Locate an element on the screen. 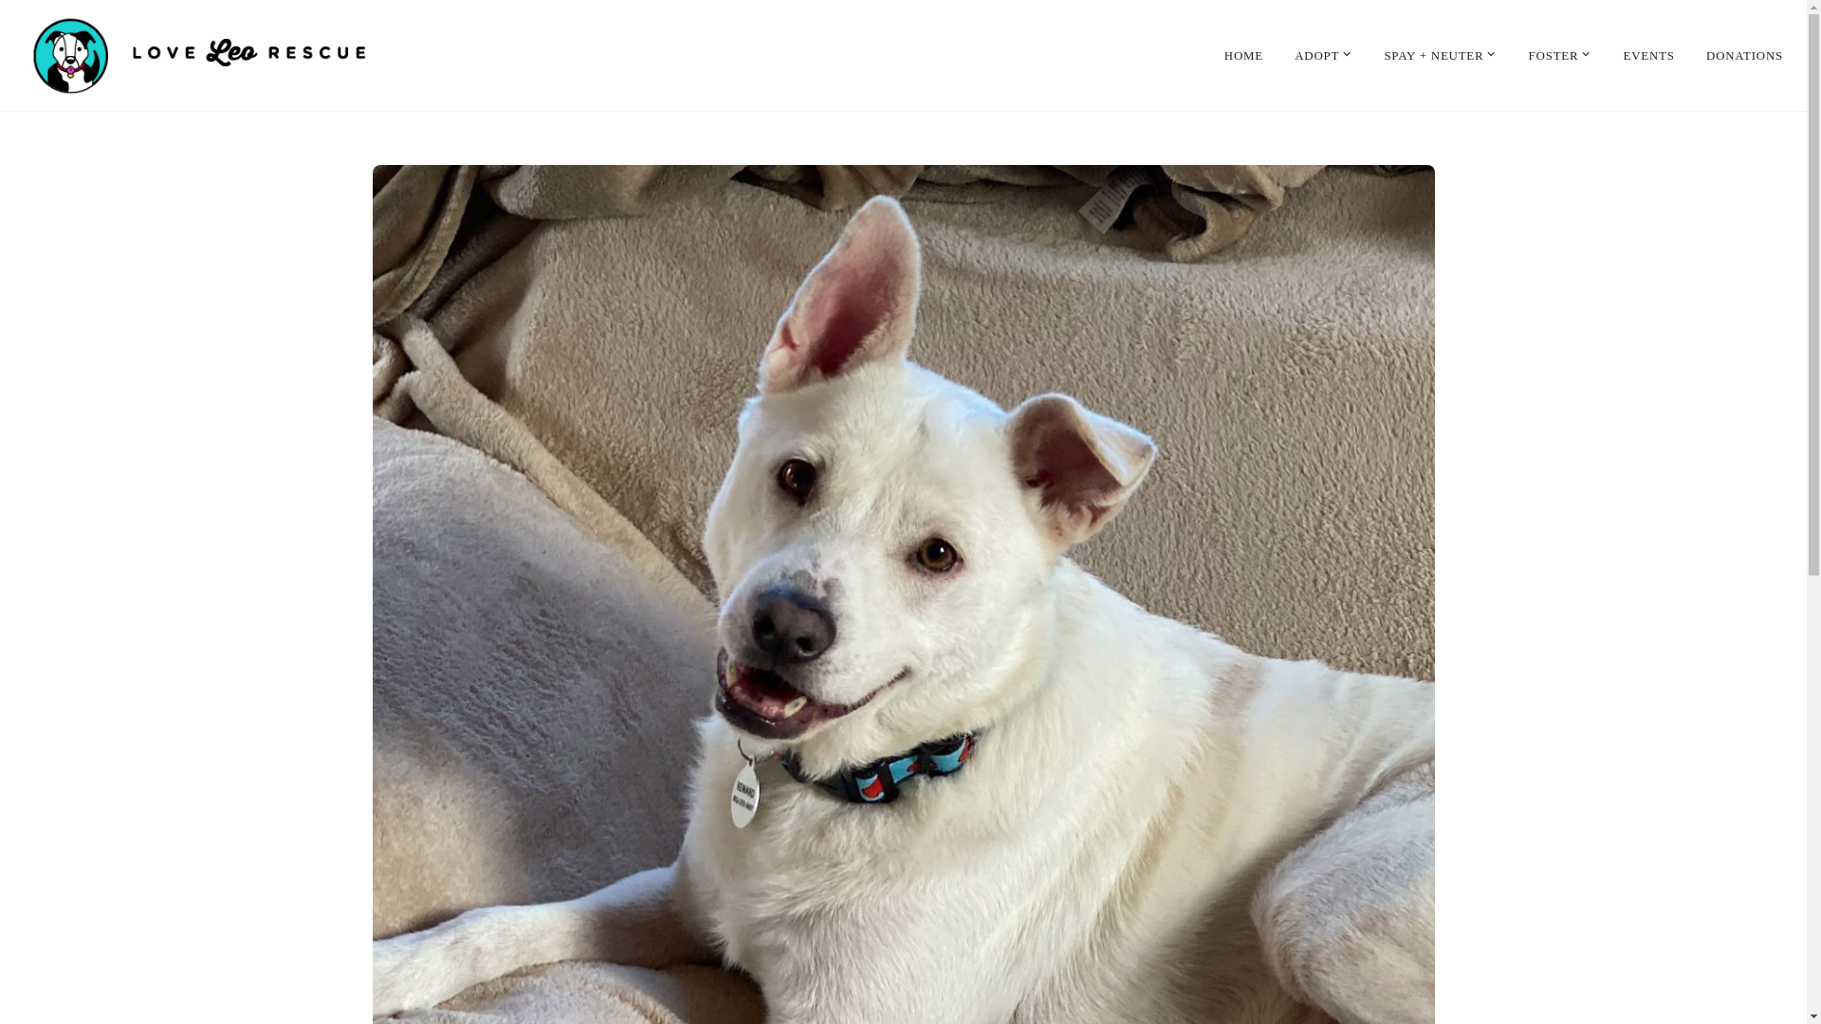 The image size is (1821, 1024). LOVE LEO is located at coordinates (112, 117).